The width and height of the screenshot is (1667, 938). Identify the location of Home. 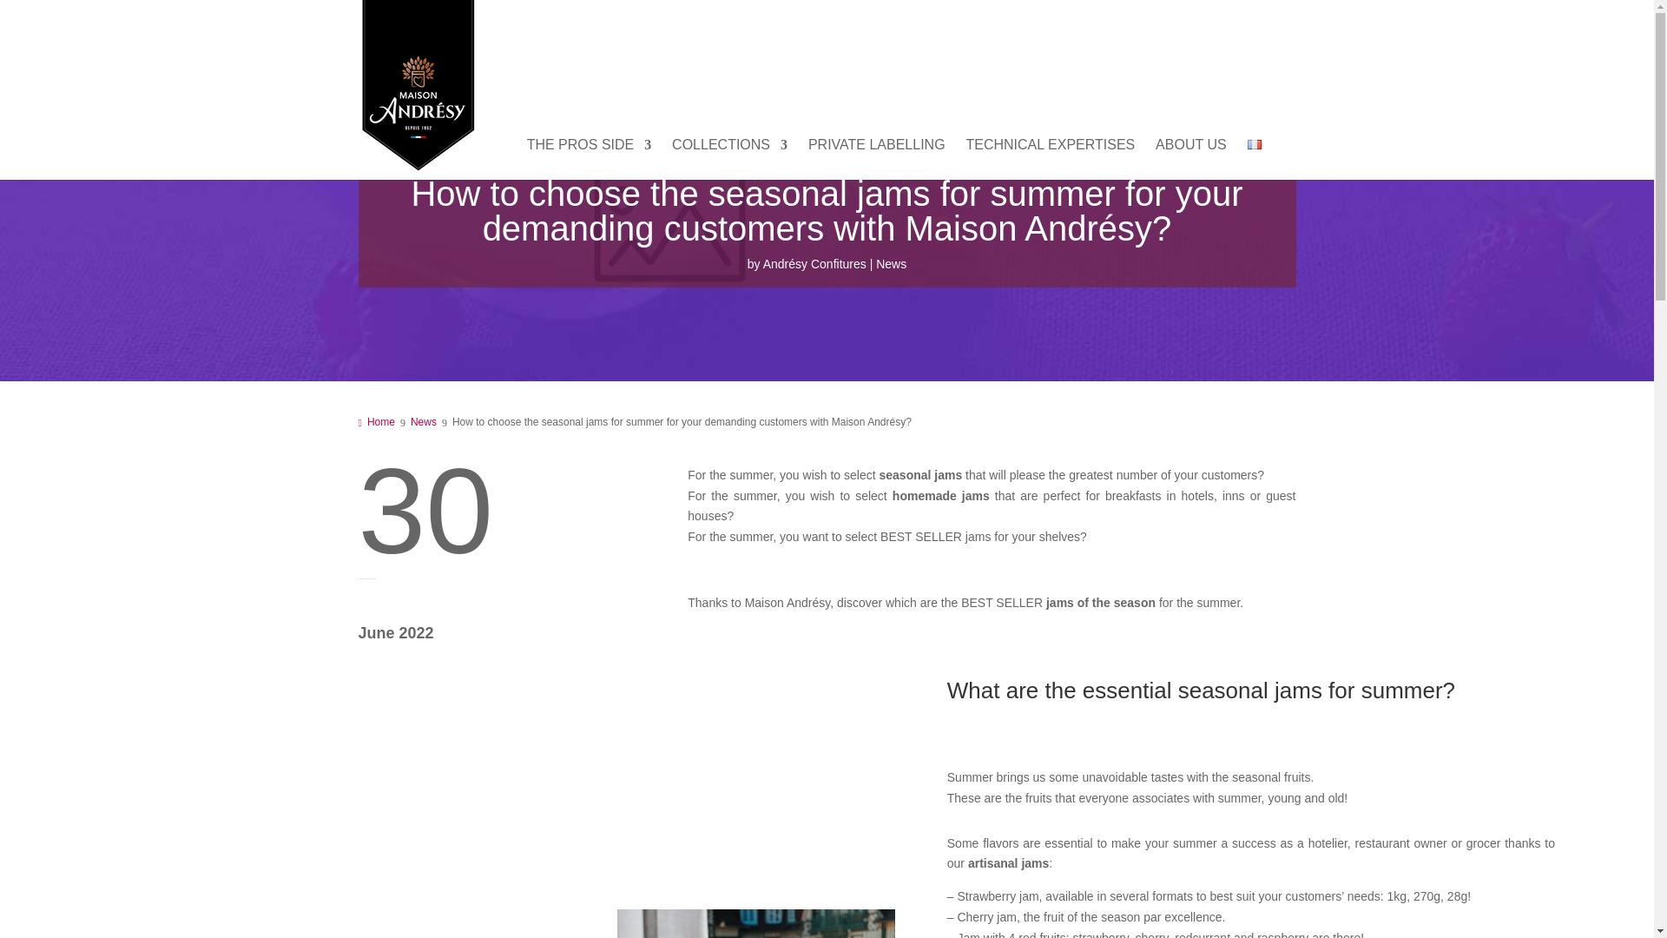
(379, 422).